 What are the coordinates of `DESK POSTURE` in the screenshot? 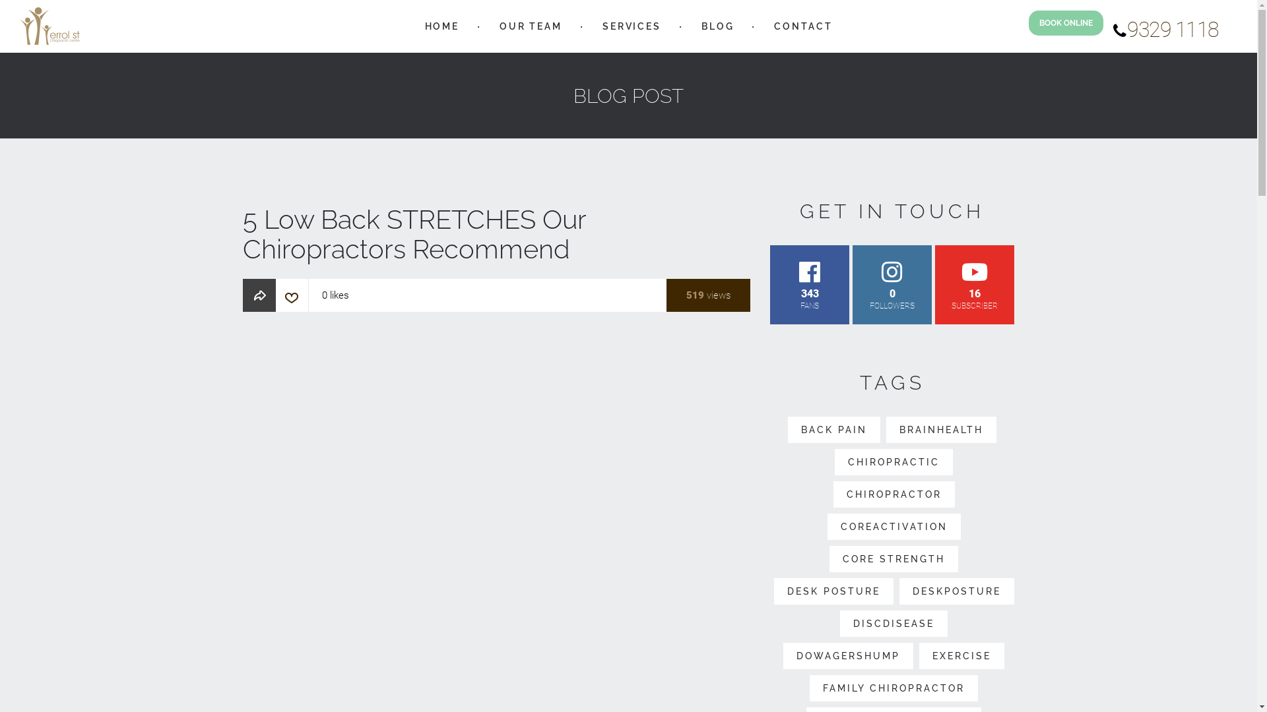 It's located at (834, 591).